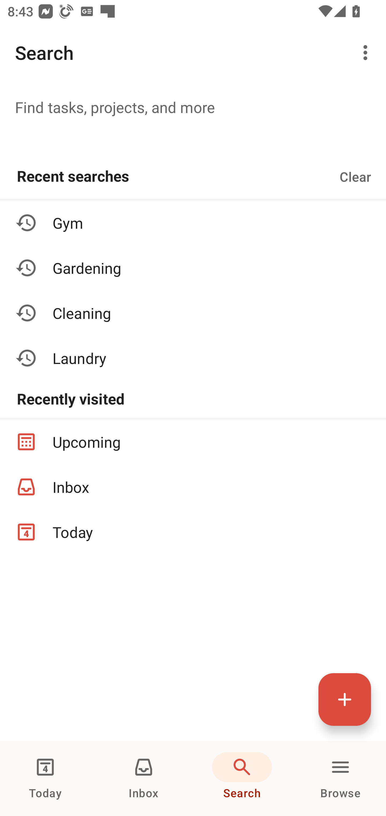 The width and height of the screenshot is (386, 816). What do you see at coordinates (367, 53) in the screenshot?
I see `More options` at bounding box center [367, 53].